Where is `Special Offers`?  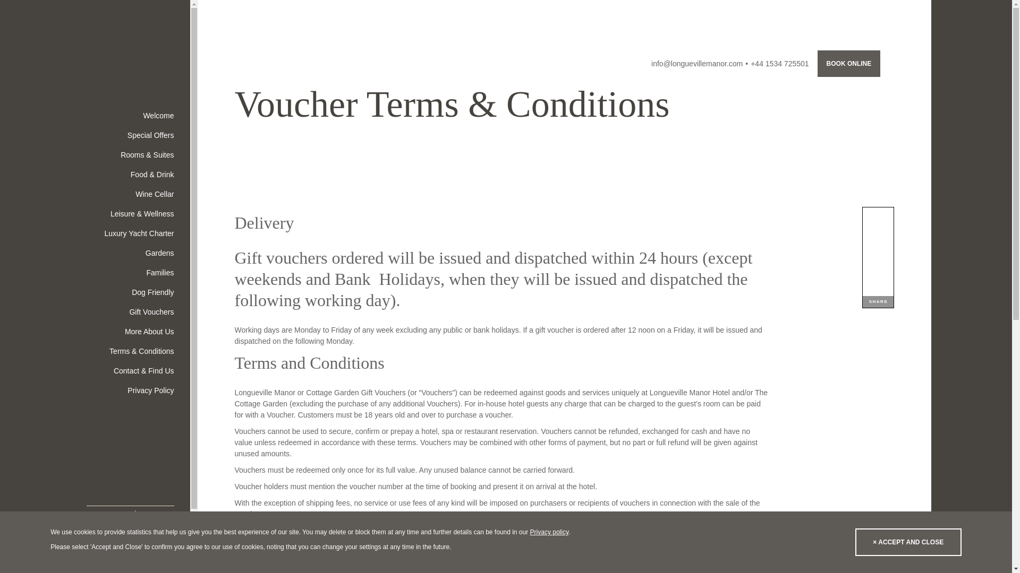
Special Offers is located at coordinates (130, 135).